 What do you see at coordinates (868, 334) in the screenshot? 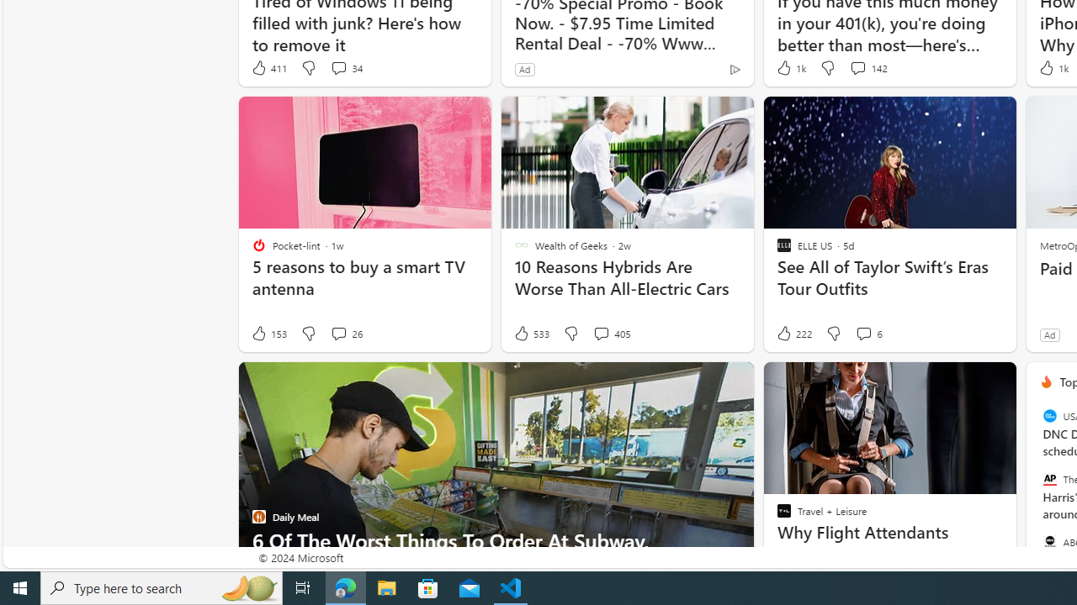
I see `View comments 6 Comment` at bounding box center [868, 334].